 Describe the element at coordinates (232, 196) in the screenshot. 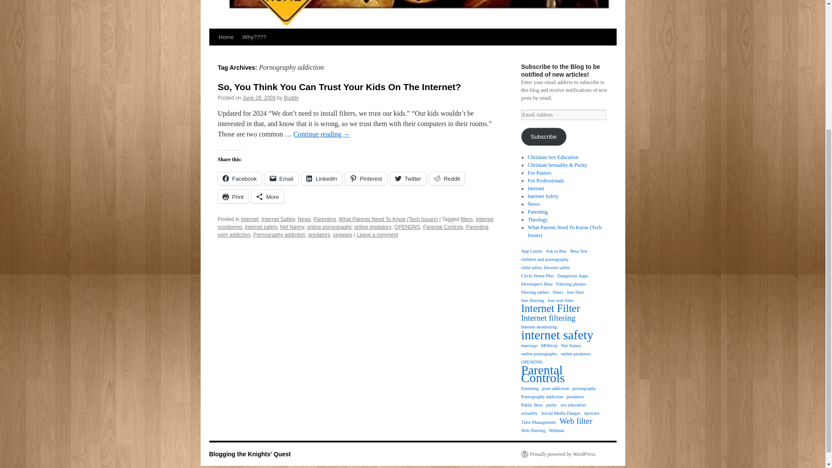

I see `Click to print` at that location.